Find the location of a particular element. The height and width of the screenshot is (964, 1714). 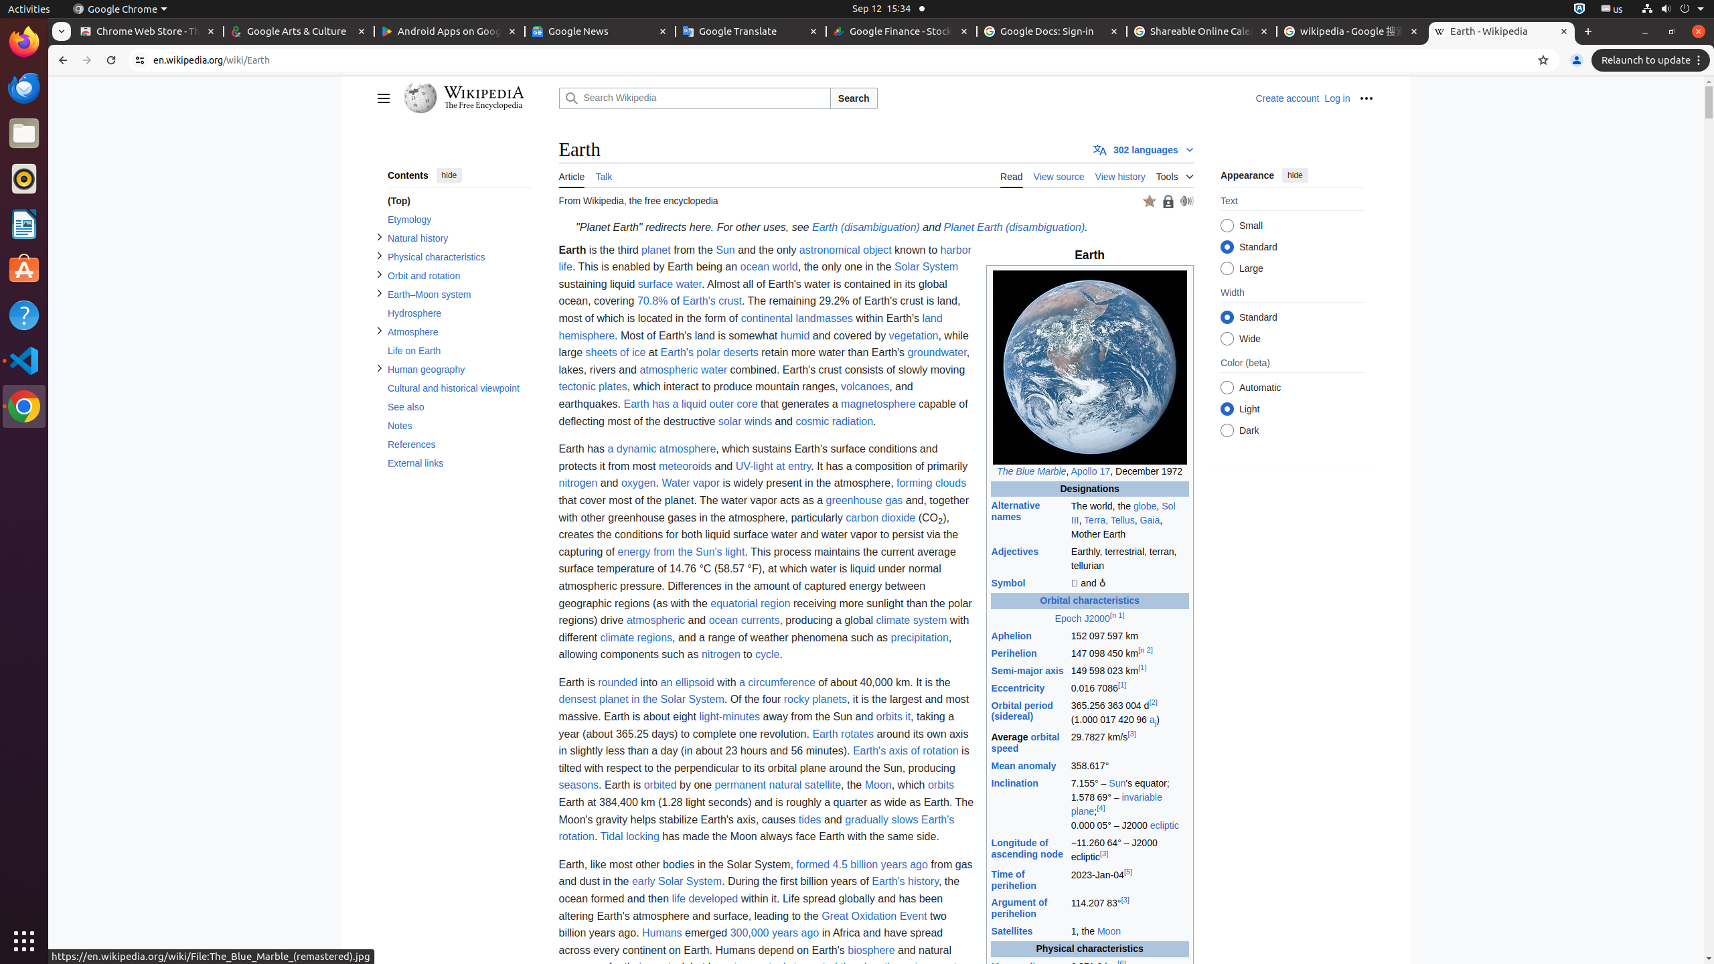

Earth (disambiguation) is located at coordinates (866, 228).